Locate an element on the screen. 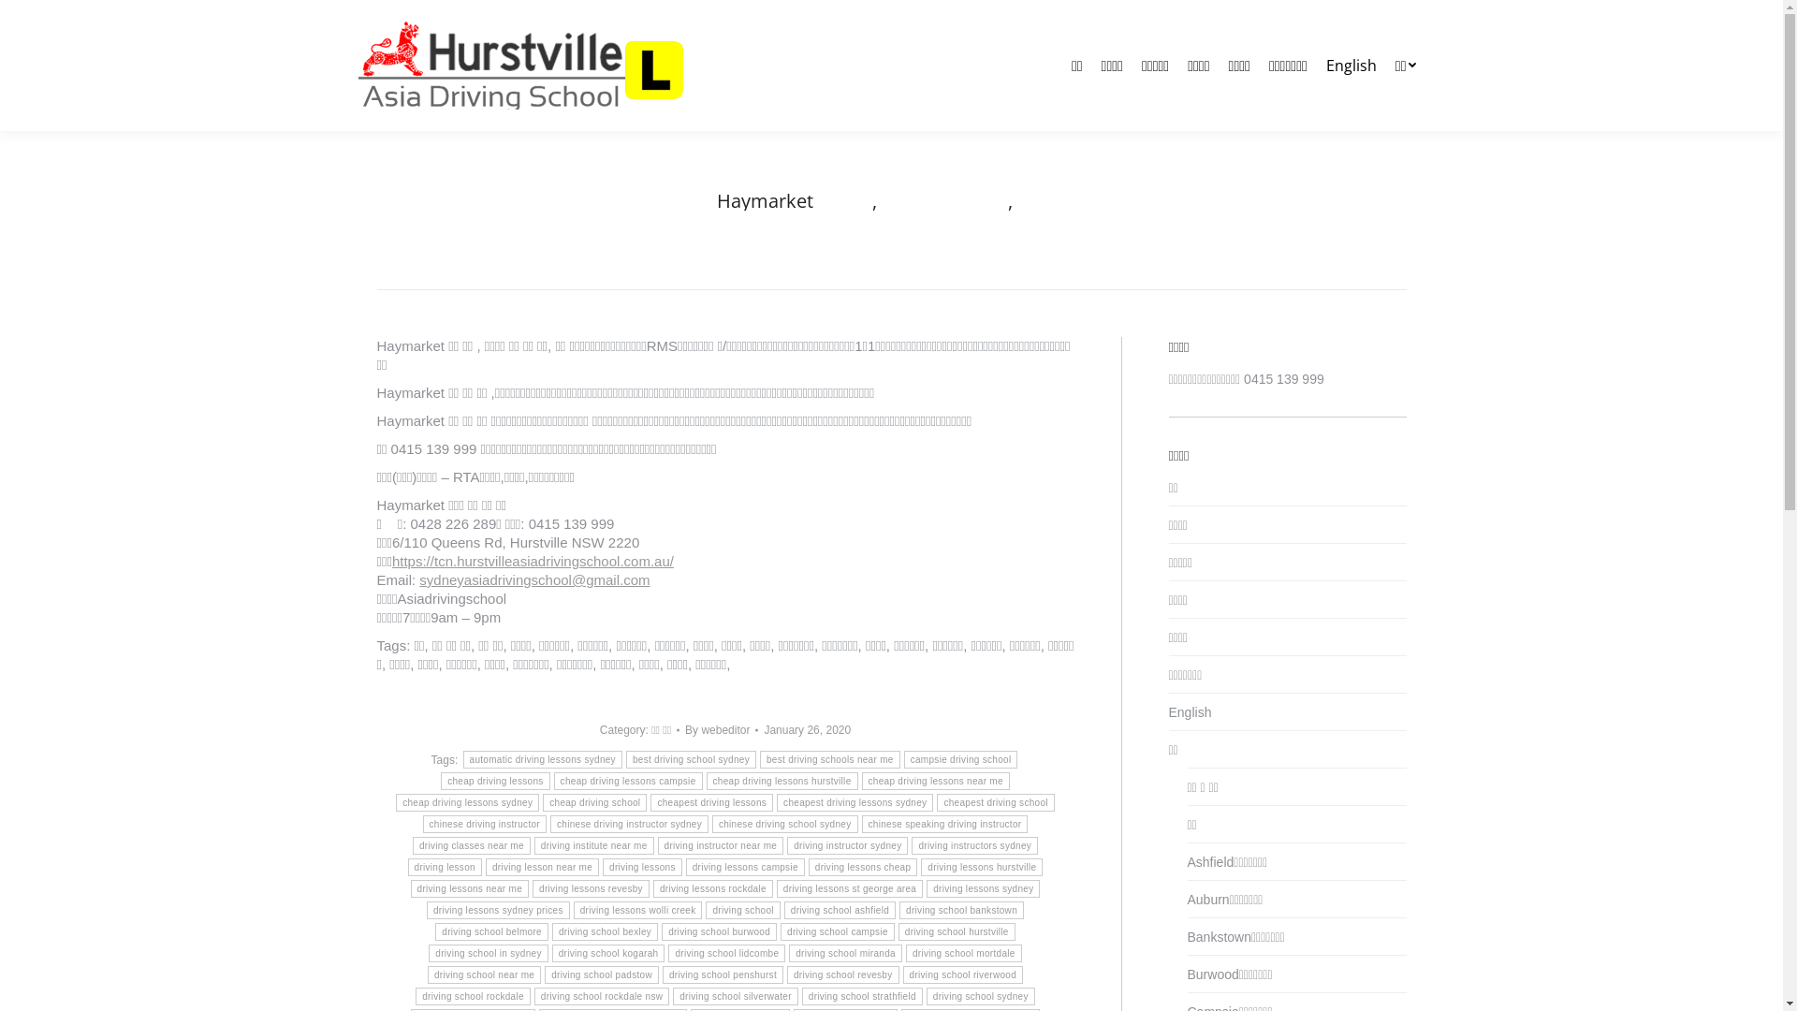 Image resolution: width=1797 pixels, height=1011 pixels. driving classes near me is located at coordinates (472, 845).